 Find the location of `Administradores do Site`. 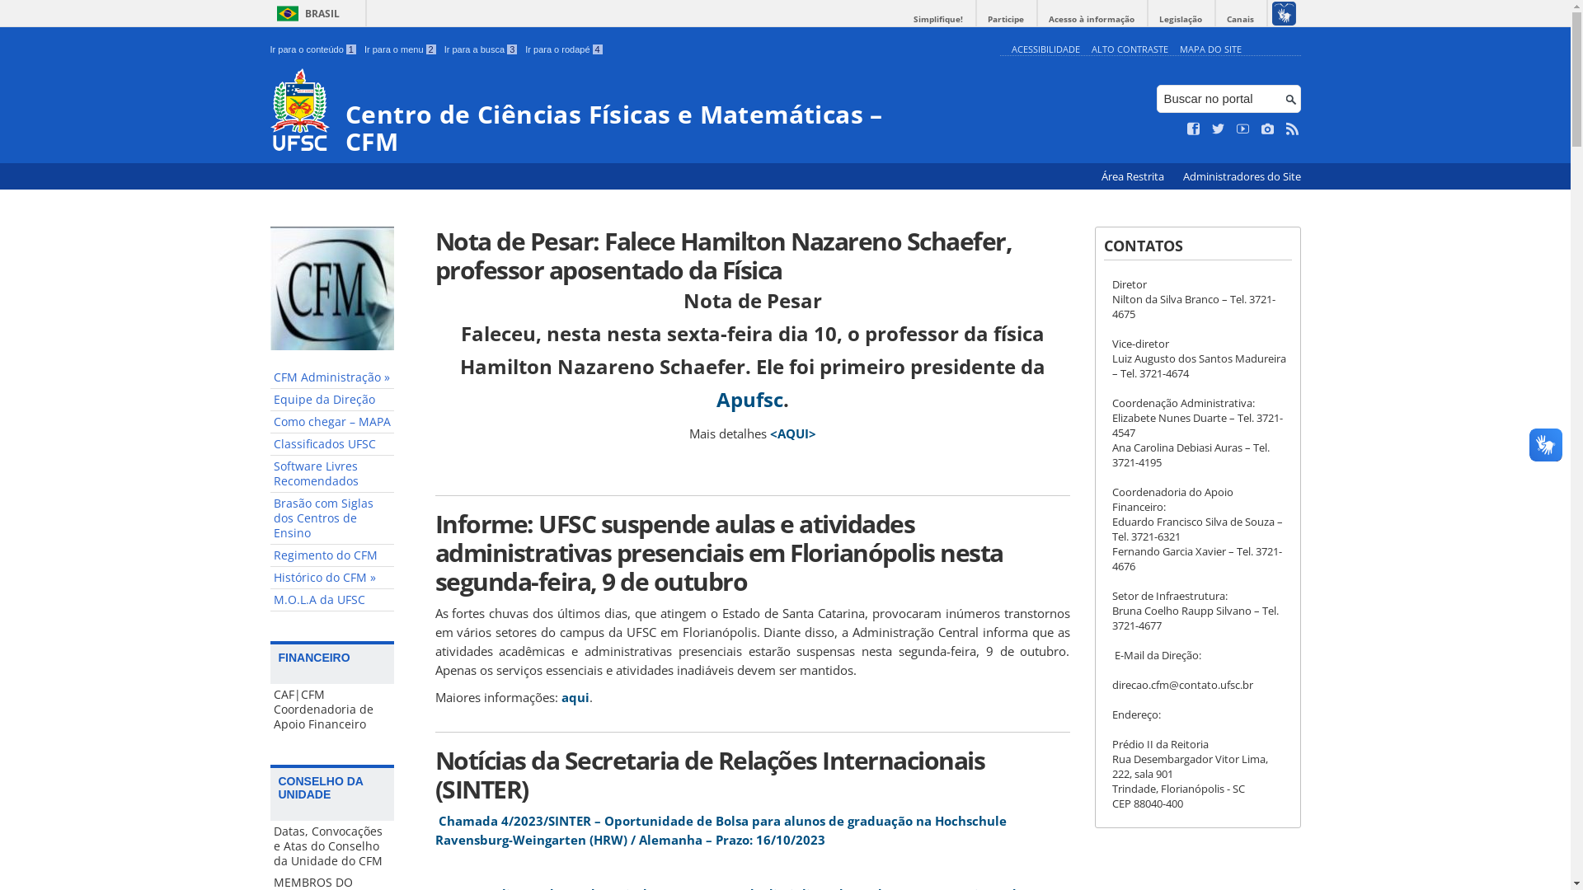

Administradores do Site is located at coordinates (1242, 176).